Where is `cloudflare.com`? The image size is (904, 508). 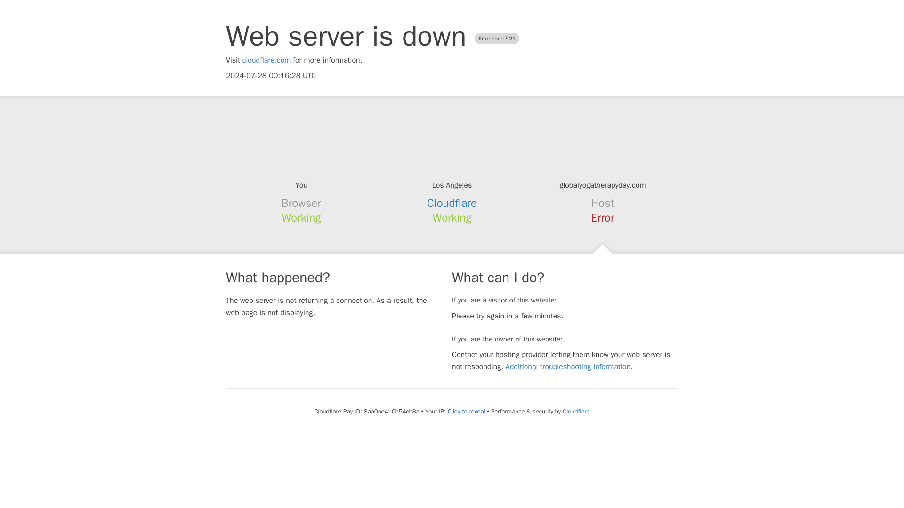 cloudflare.com is located at coordinates (266, 60).